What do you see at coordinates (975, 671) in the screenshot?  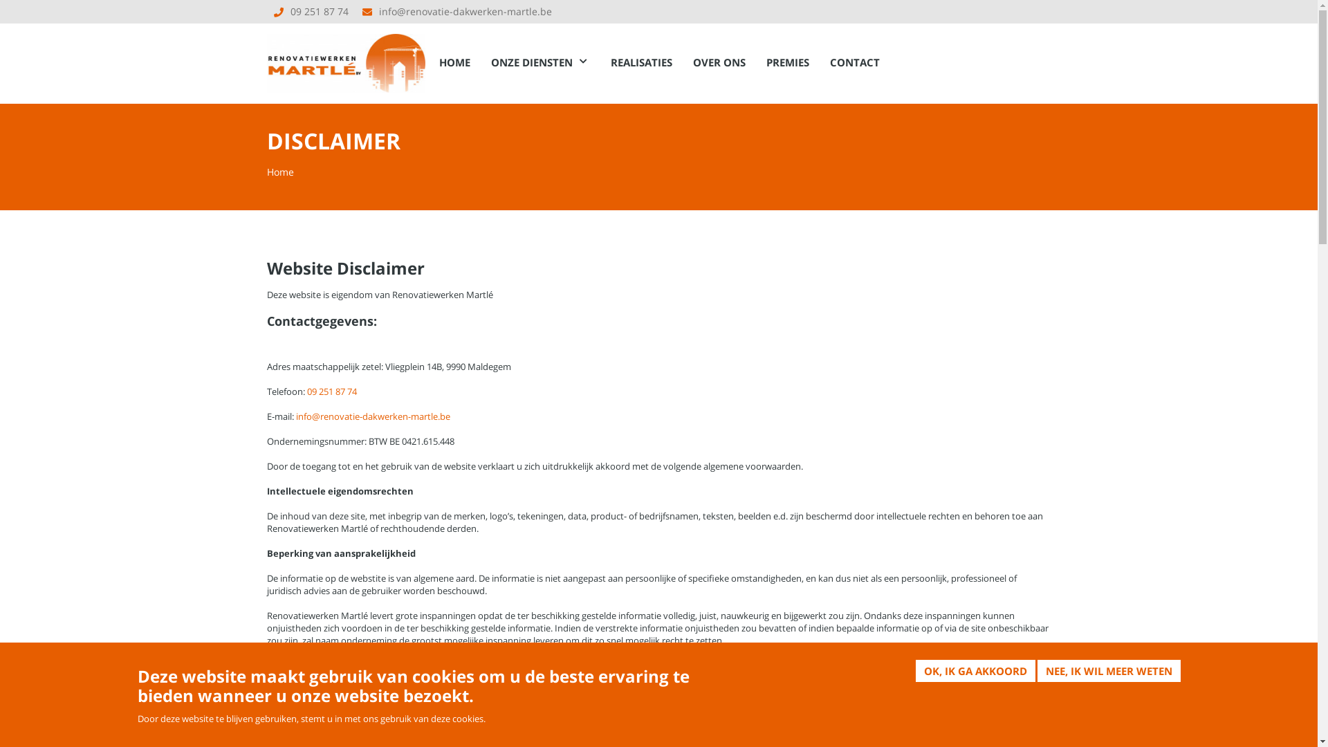 I see `OK, IK GA AKKOORD` at bounding box center [975, 671].